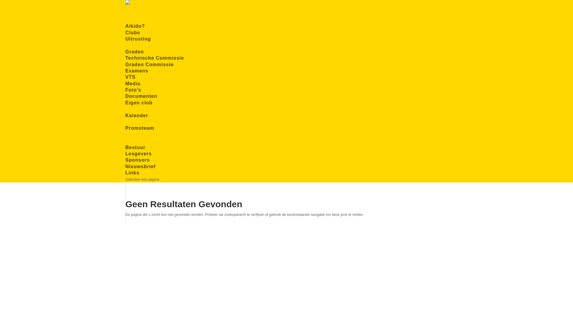 This screenshot has width=573, height=322. Describe the element at coordinates (133, 33) in the screenshot. I see `Clubs` at that location.